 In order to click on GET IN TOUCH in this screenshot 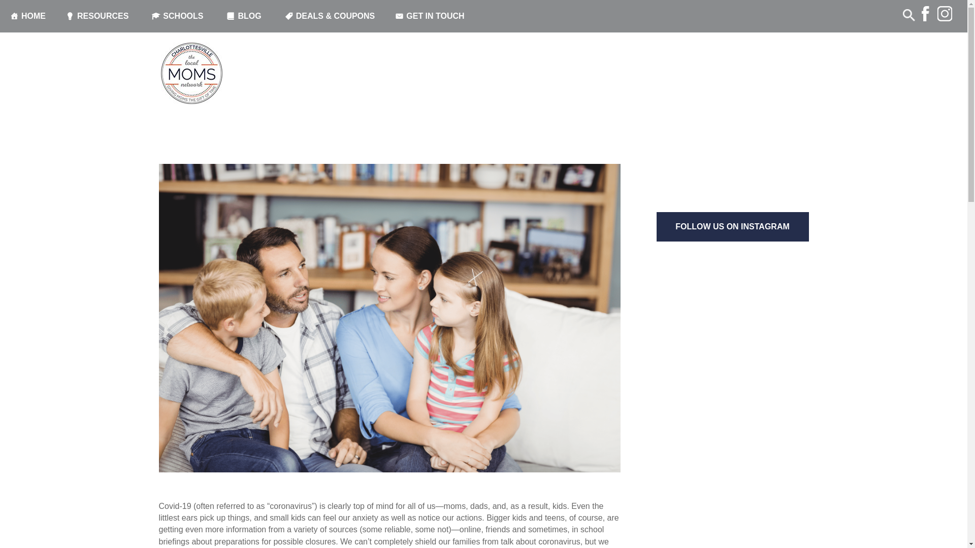, I will do `click(431, 16)`.